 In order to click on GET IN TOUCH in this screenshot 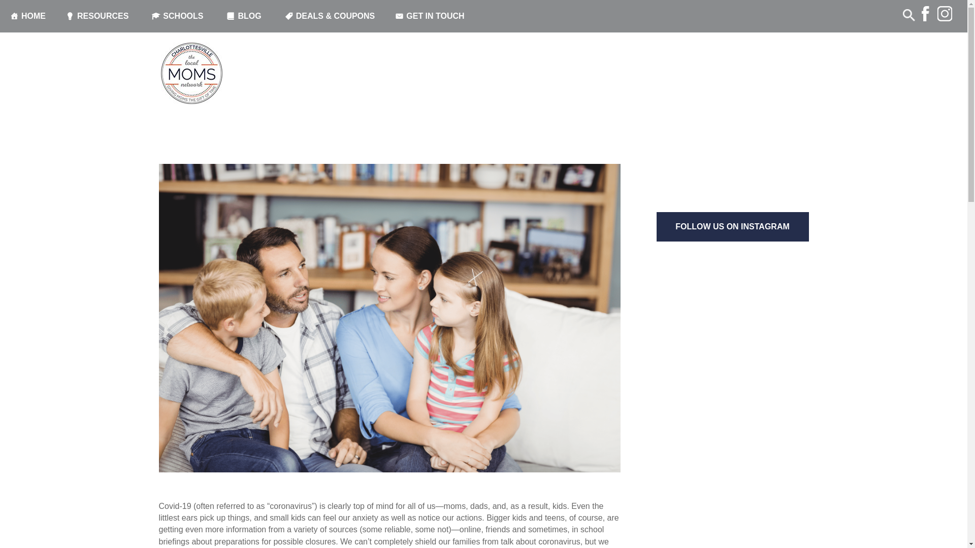, I will do `click(431, 16)`.